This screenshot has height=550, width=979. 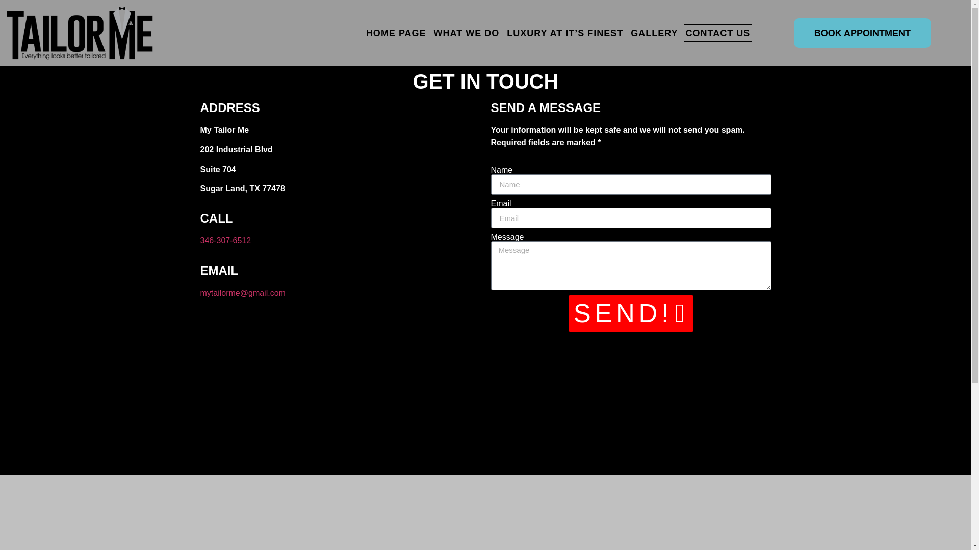 I want to click on WHAT WE DO, so click(x=467, y=33).